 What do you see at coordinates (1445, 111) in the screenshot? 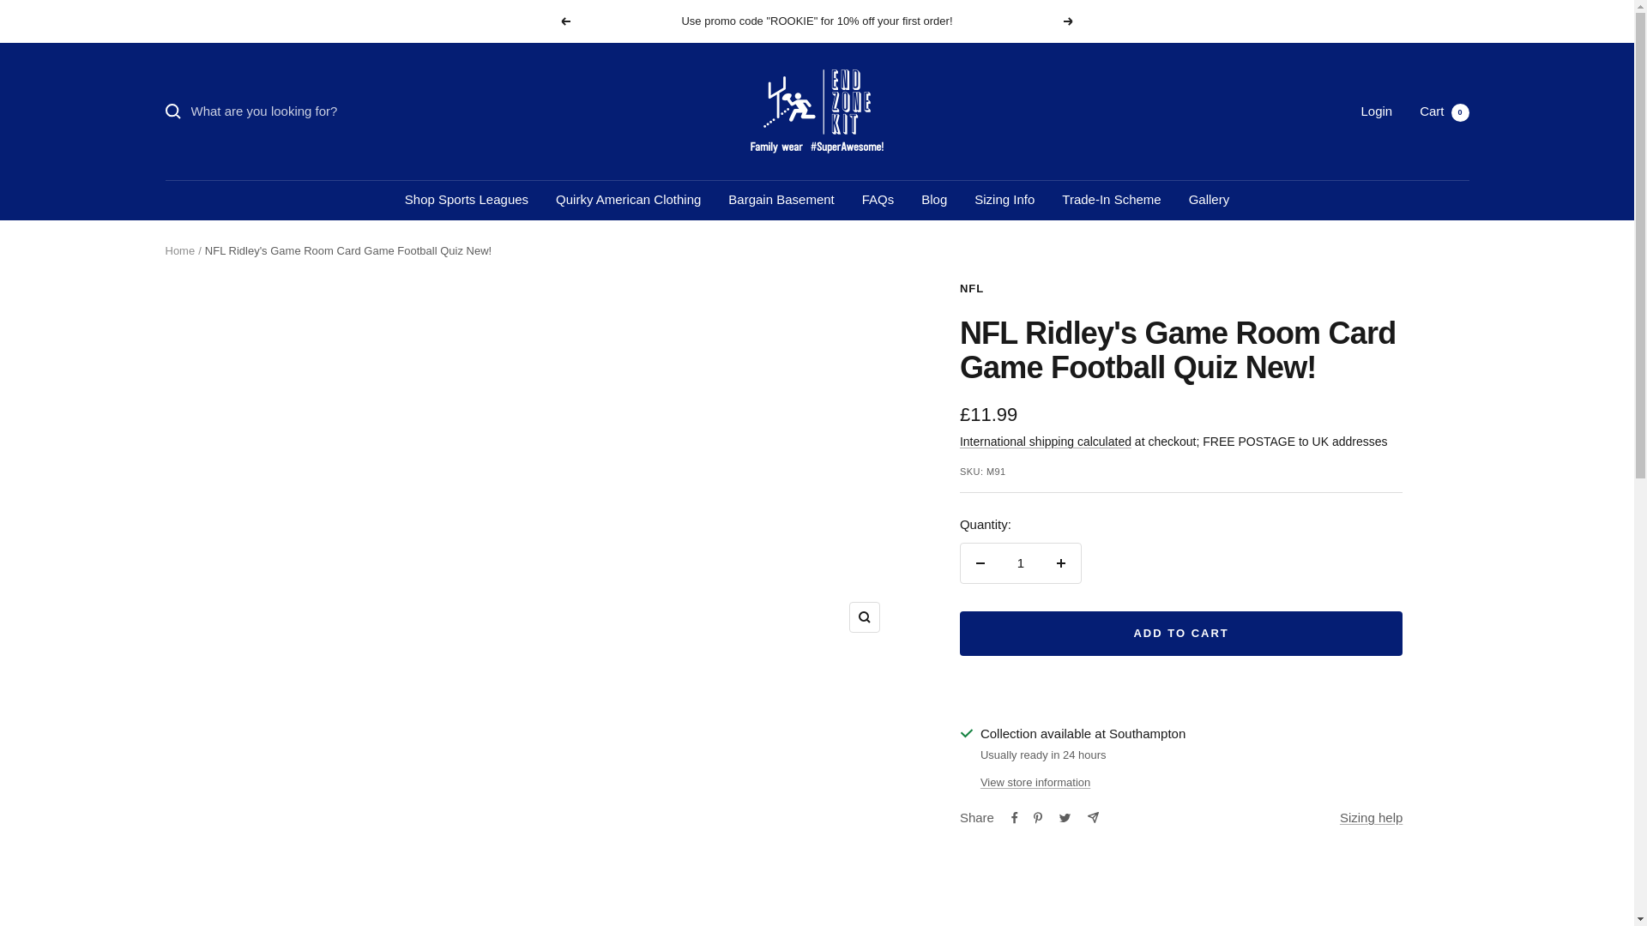
I see `Blog` at bounding box center [1445, 111].